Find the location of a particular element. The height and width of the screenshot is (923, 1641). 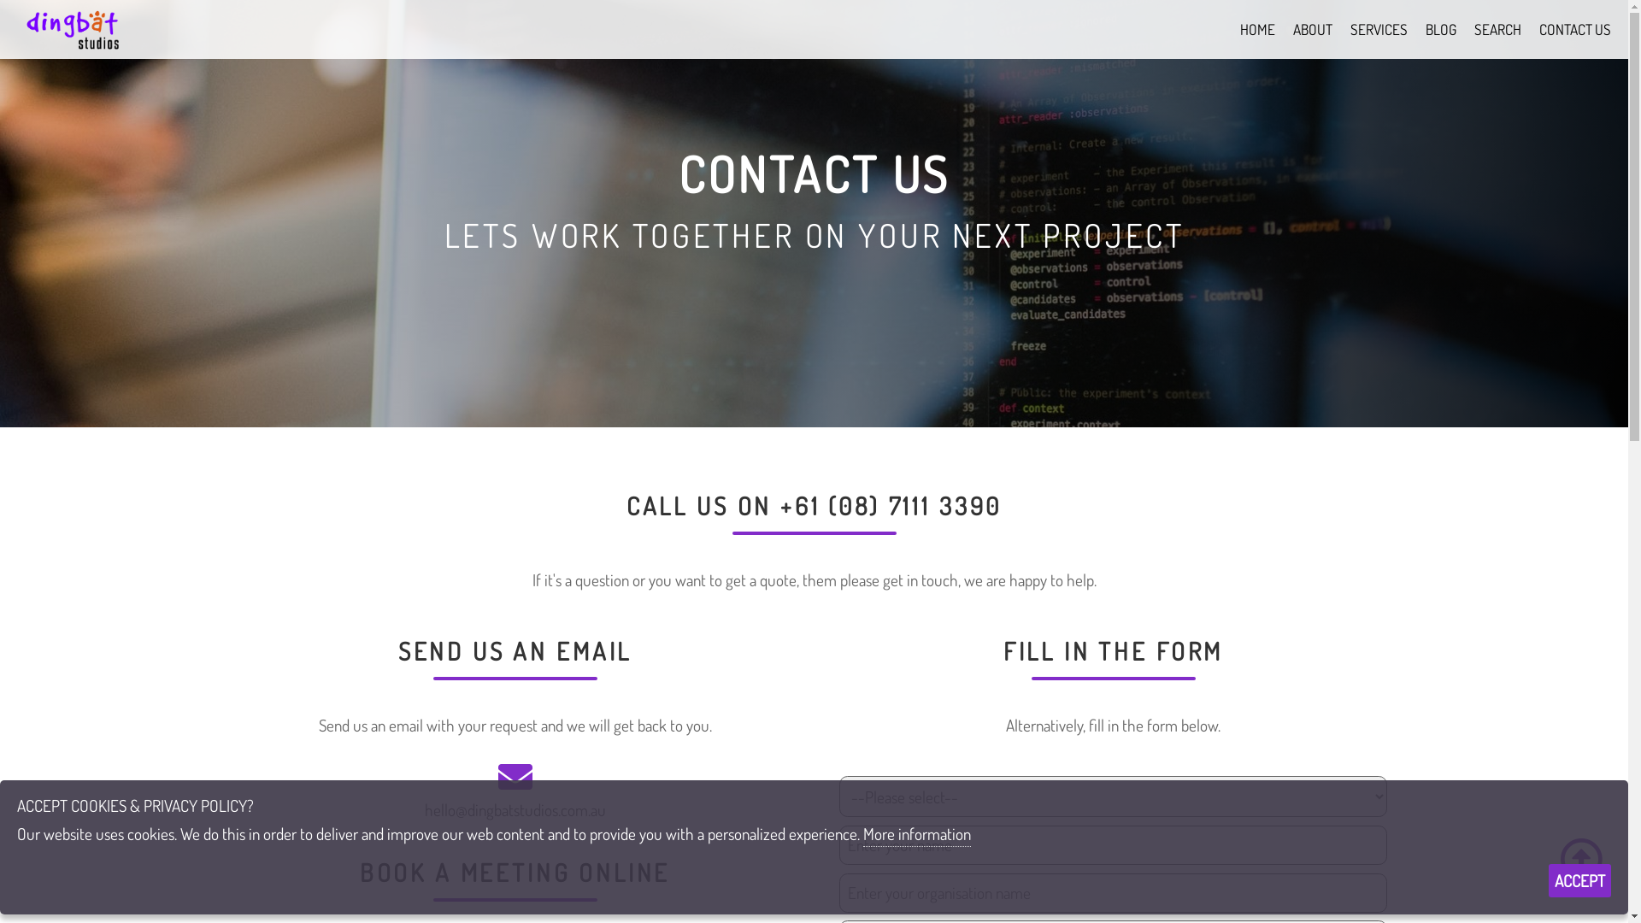

Go to top is located at coordinates (1581, 859).